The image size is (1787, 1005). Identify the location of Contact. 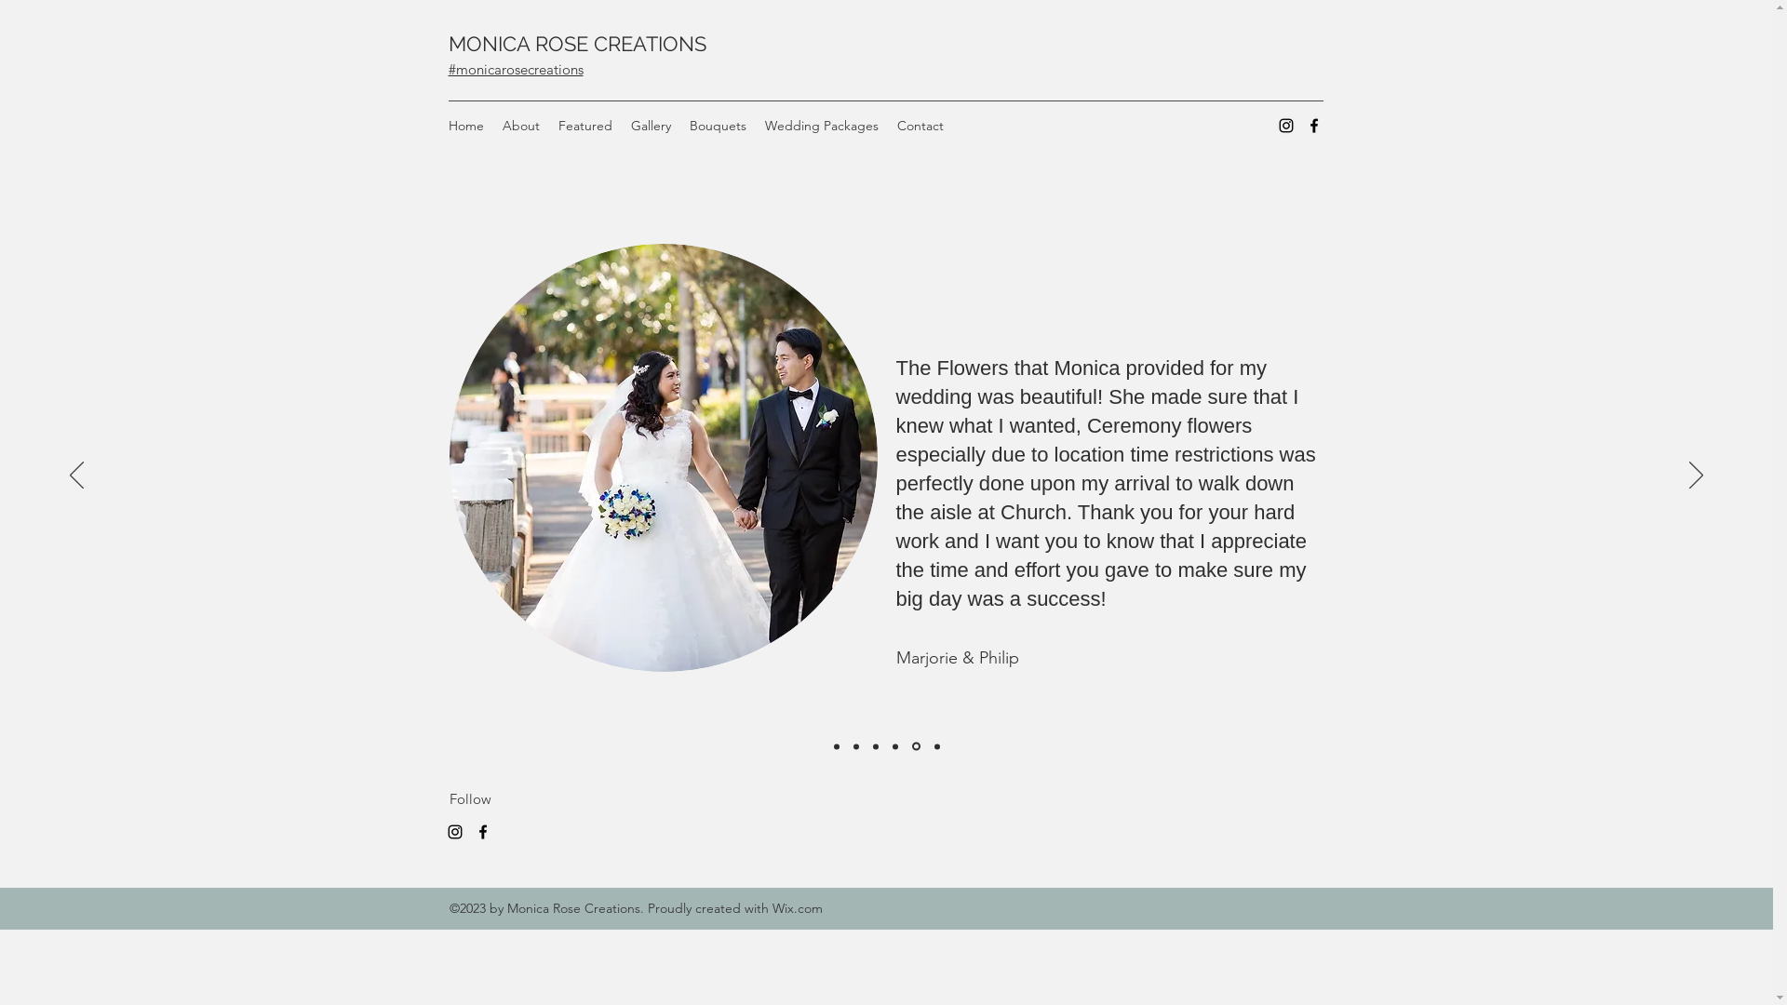
(920, 126).